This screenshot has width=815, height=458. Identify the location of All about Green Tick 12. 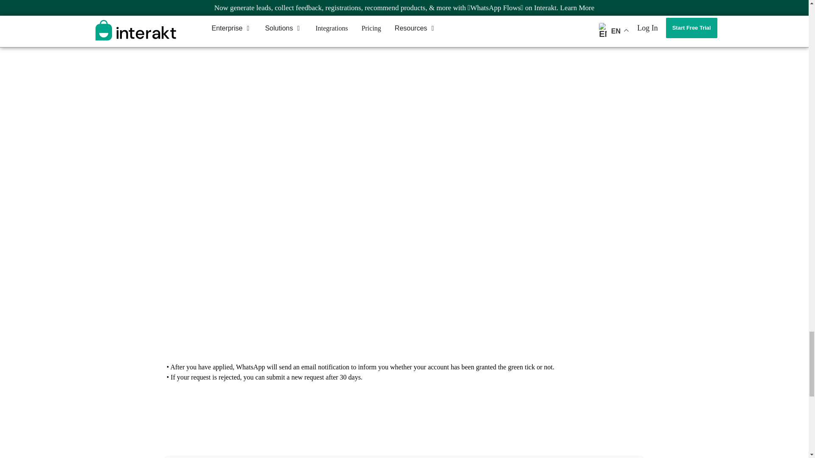
(404, 137).